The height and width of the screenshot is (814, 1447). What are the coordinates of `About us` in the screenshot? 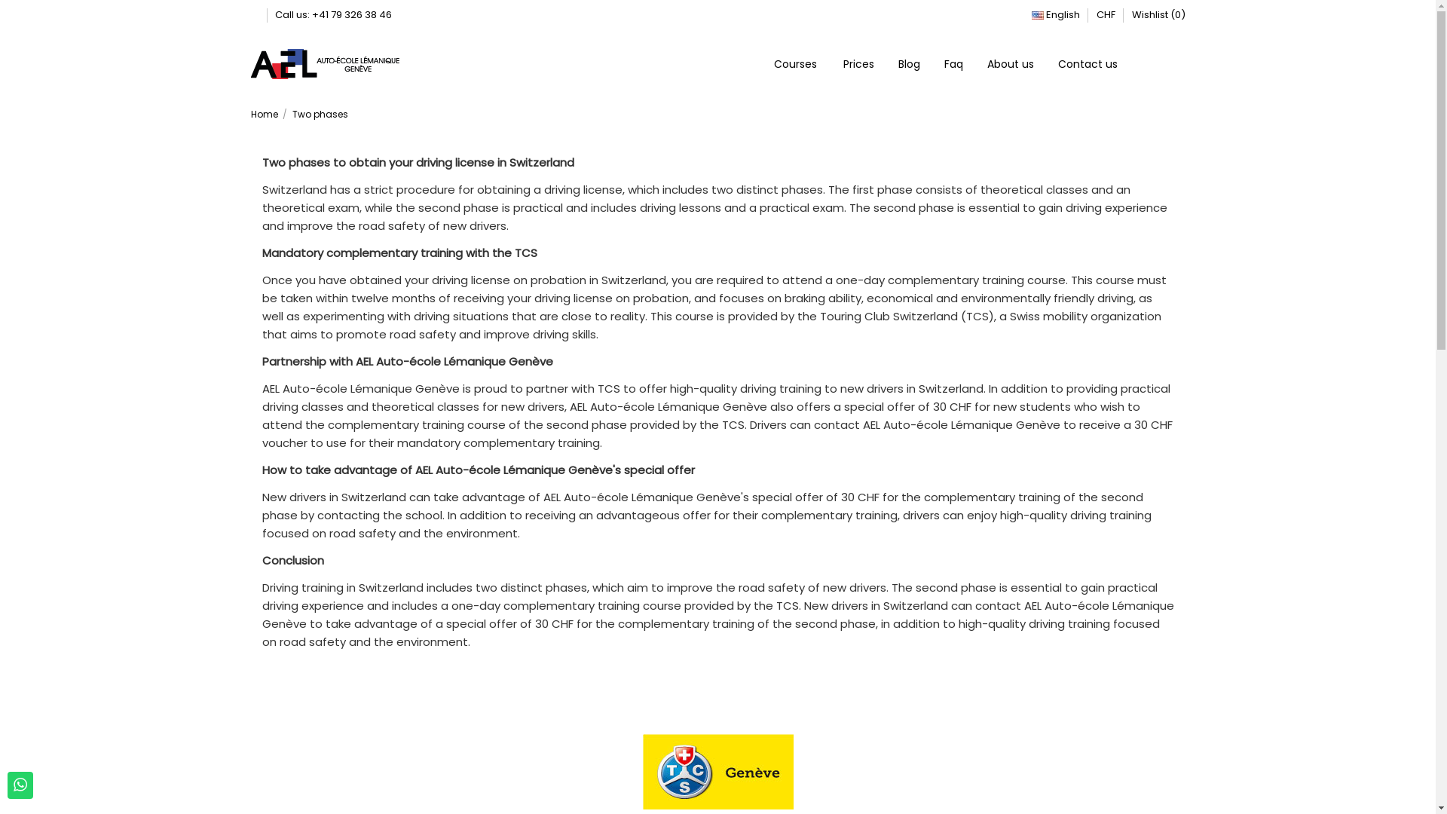 It's located at (1009, 64).